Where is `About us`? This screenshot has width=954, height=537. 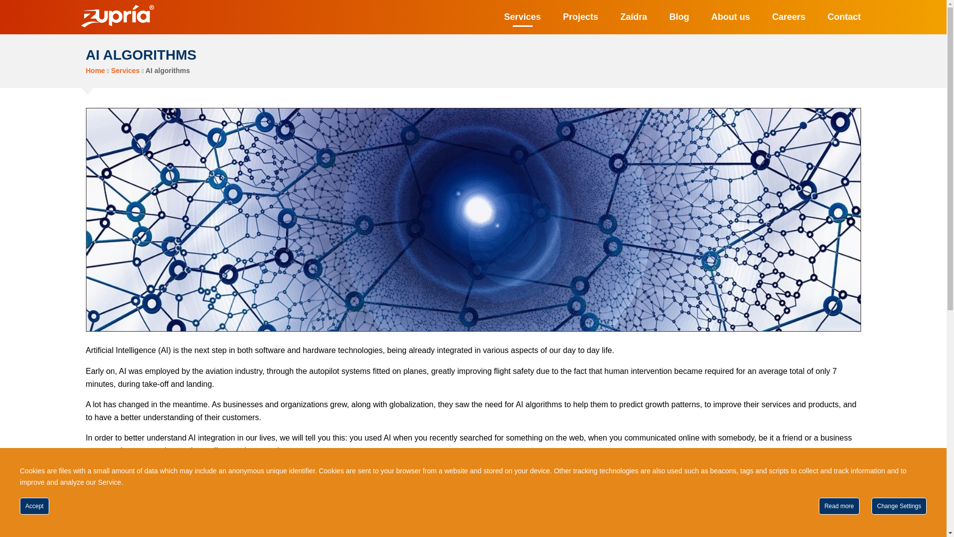 About us is located at coordinates (730, 17).